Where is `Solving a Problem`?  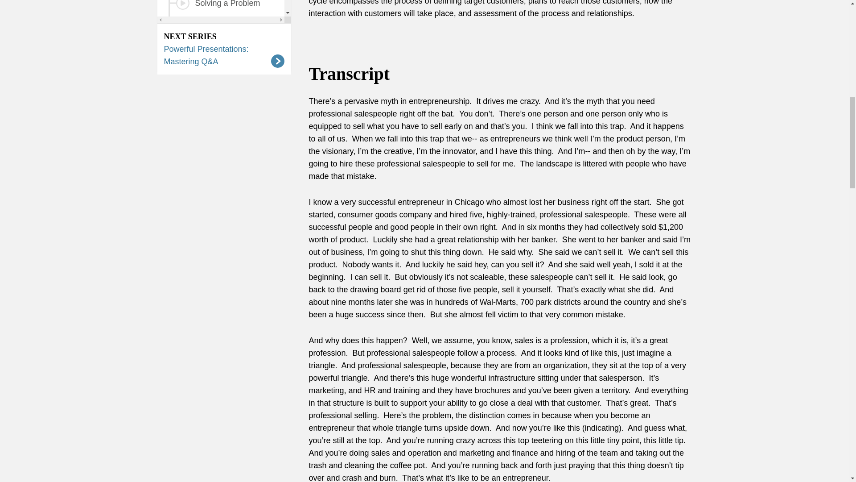 Solving a Problem is located at coordinates (220, 8).